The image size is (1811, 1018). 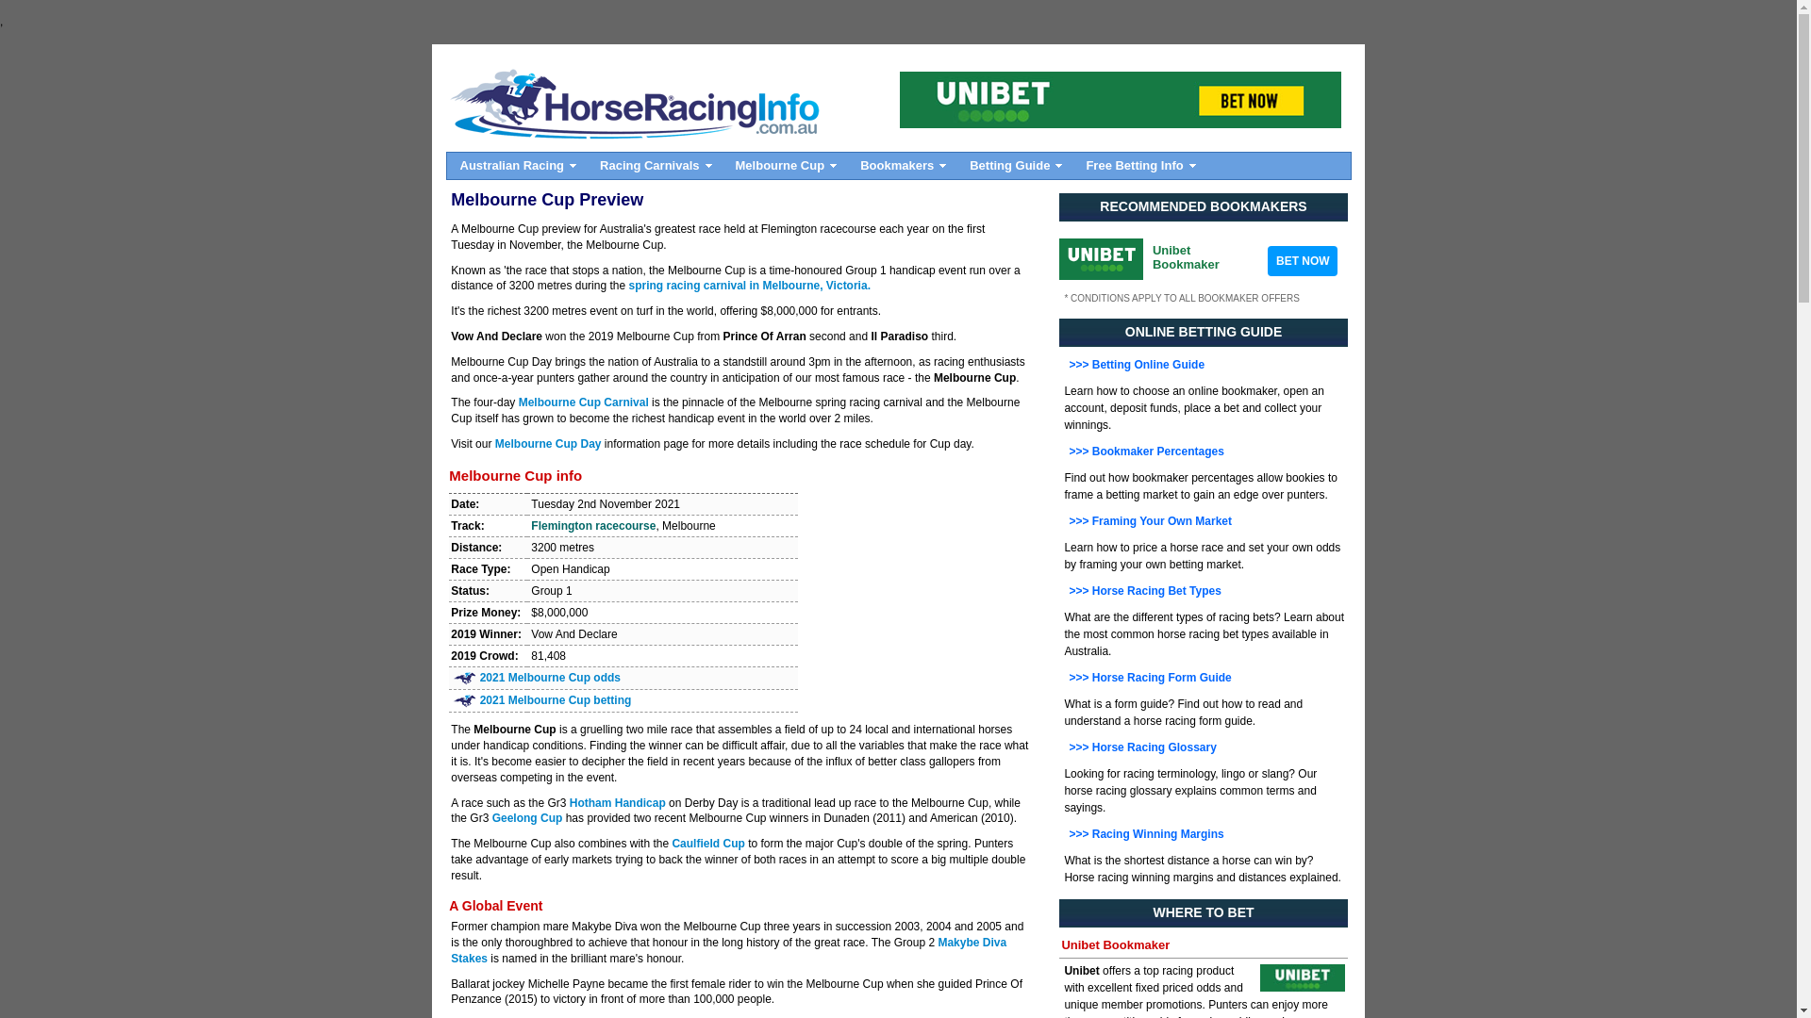 I want to click on >>> Framing Your Own Market, so click(x=1148, y=521).